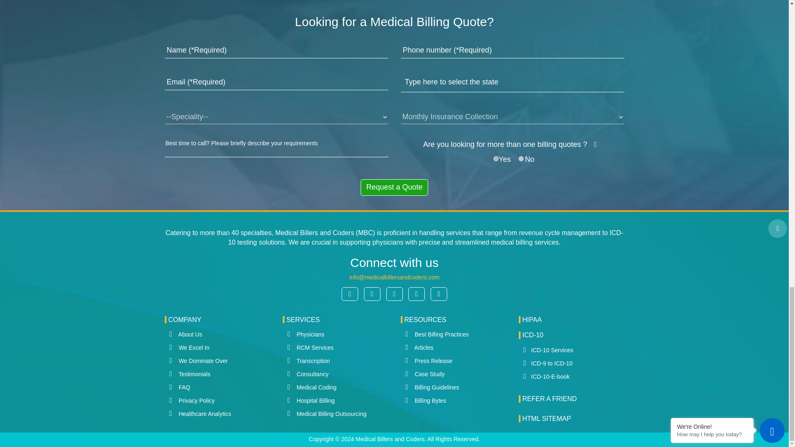 This screenshot has height=447, width=795. What do you see at coordinates (496, 158) in the screenshot?
I see `Yes` at bounding box center [496, 158].